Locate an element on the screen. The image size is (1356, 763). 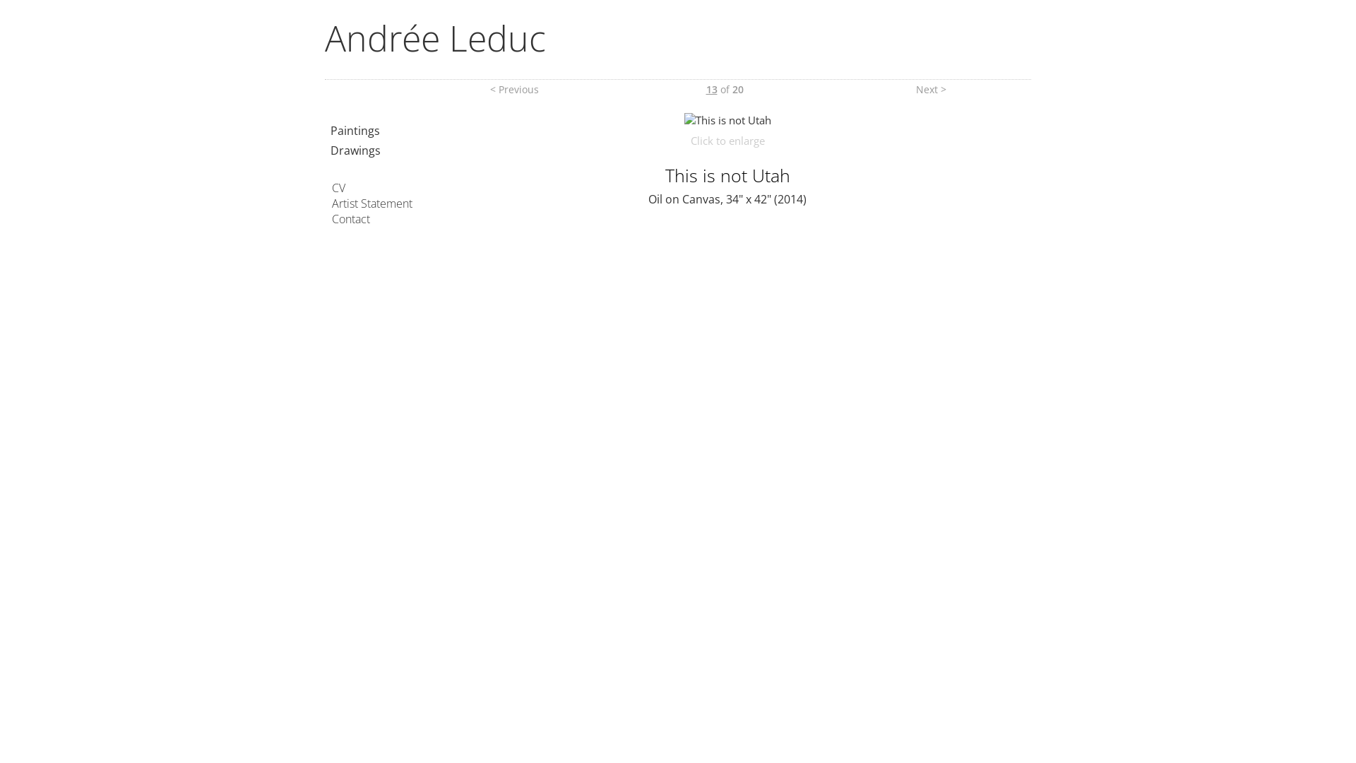
Drawings is located at coordinates (356, 150).